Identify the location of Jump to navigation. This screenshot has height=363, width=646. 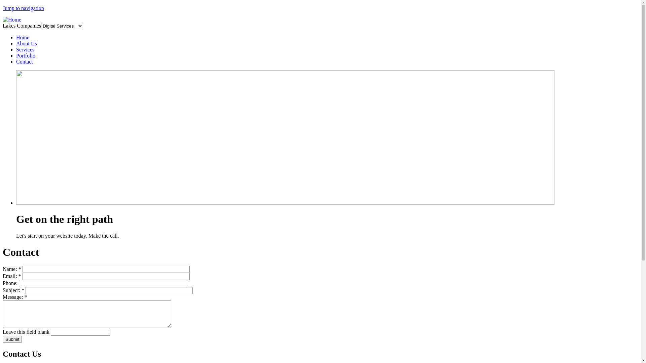
(24, 8).